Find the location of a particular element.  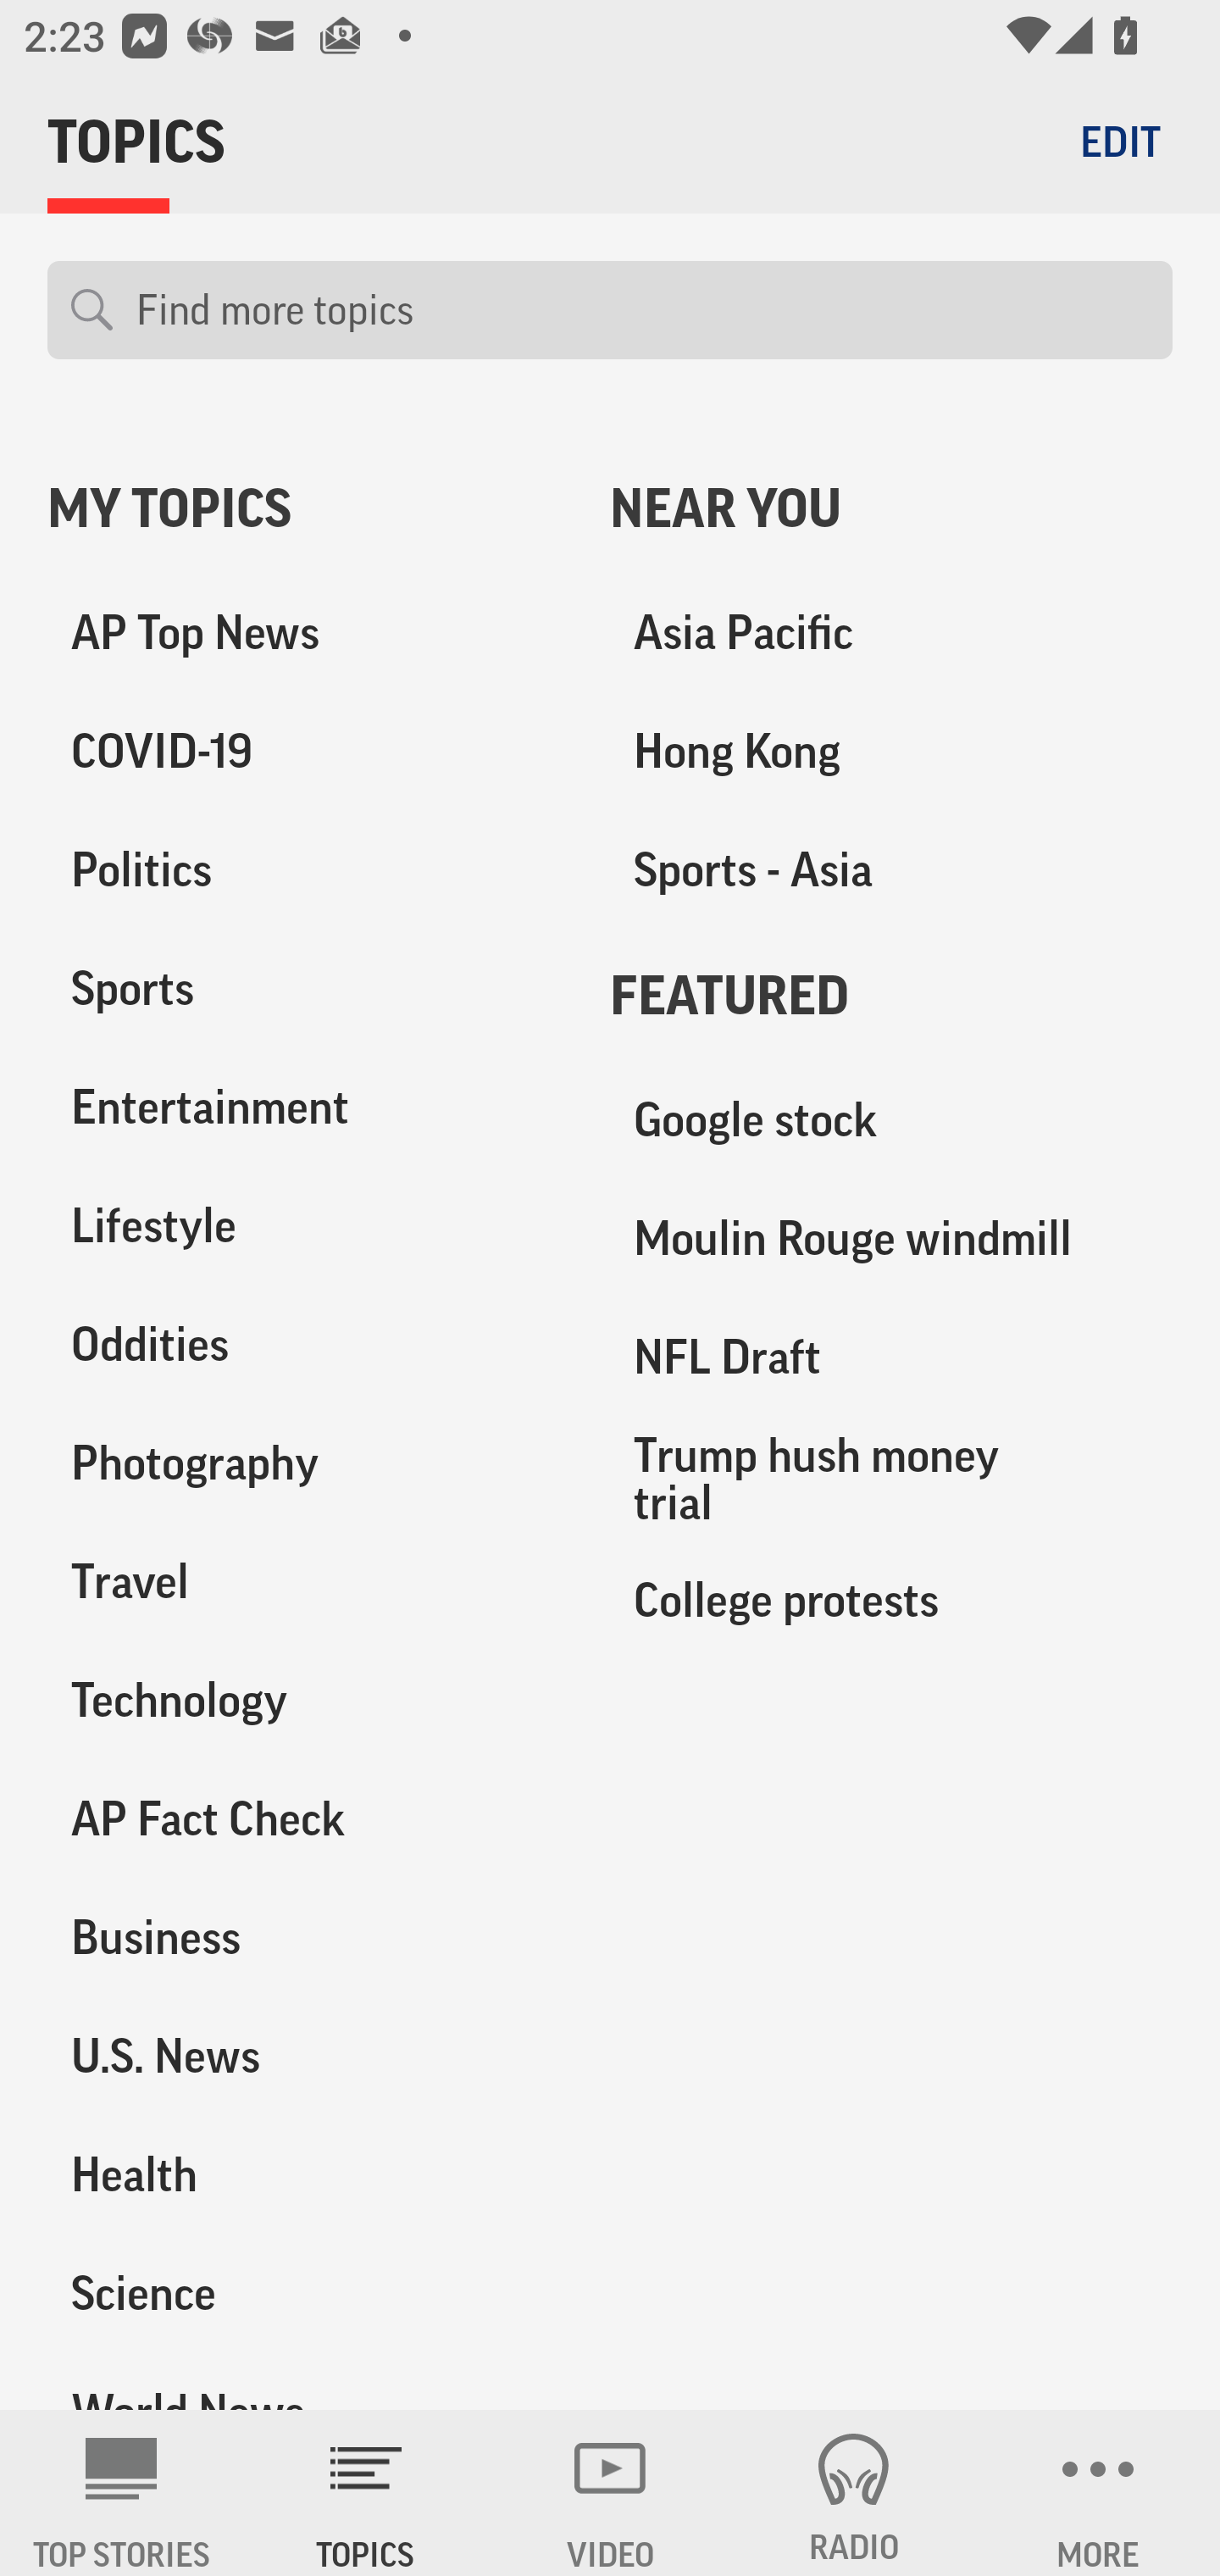

Hong Kong is located at coordinates (891, 752).